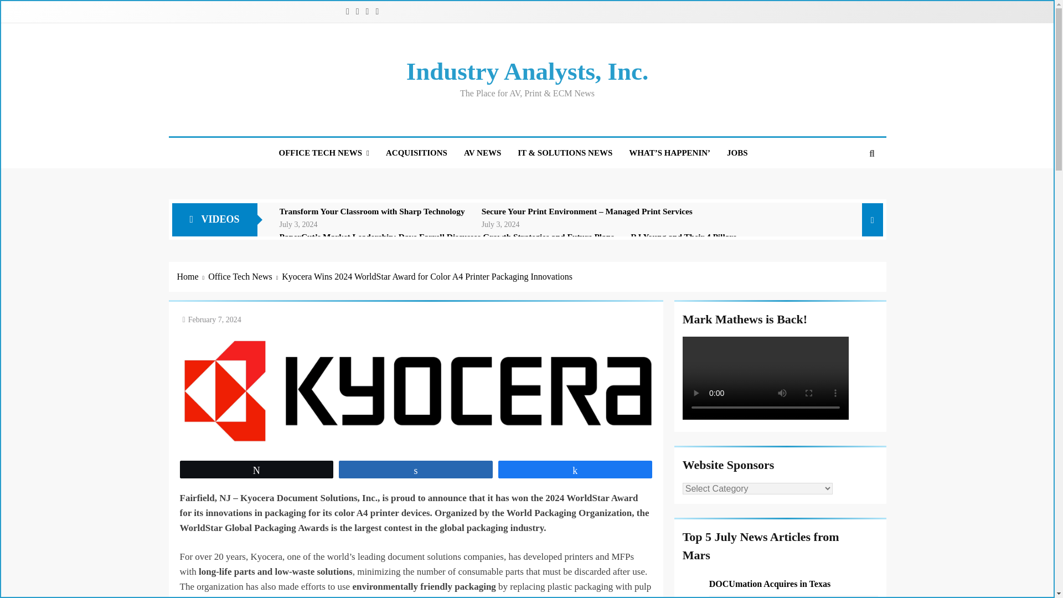 This screenshot has height=598, width=1063. Describe the element at coordinates (527, 71) in the screenshot. I see `Industry Analysts, Inc.` at that location.